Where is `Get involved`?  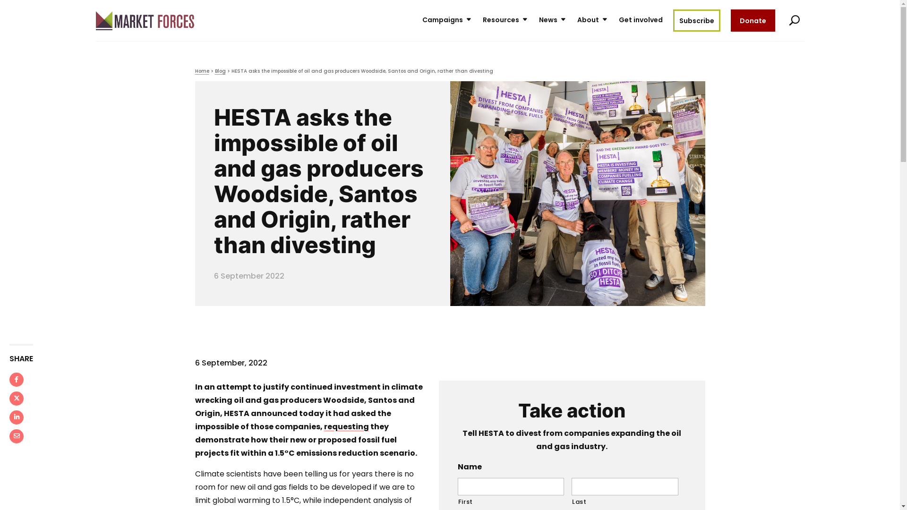
Get involved is located at coordinates (641, 21).